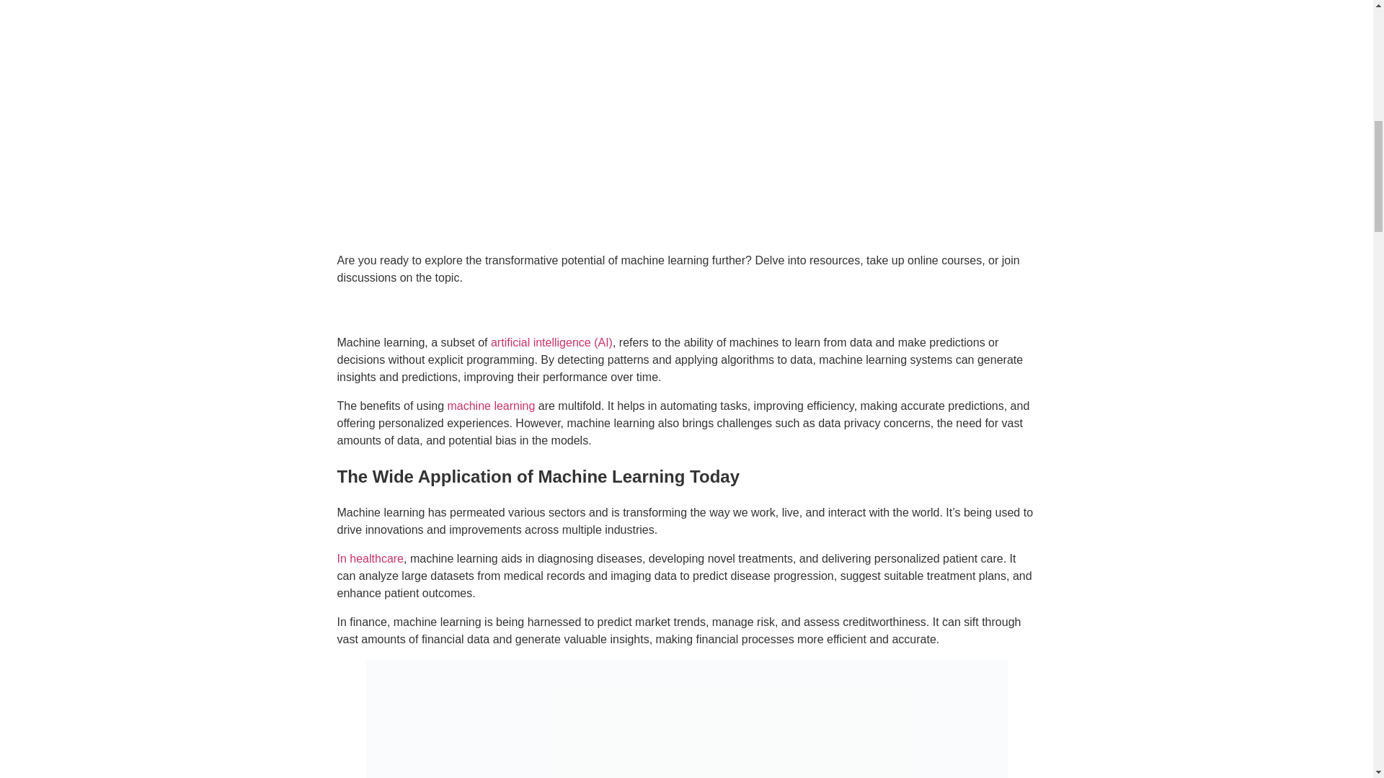 This screenshot has width=1384, height=778. I want to click on machine learning, so click(490, 406).